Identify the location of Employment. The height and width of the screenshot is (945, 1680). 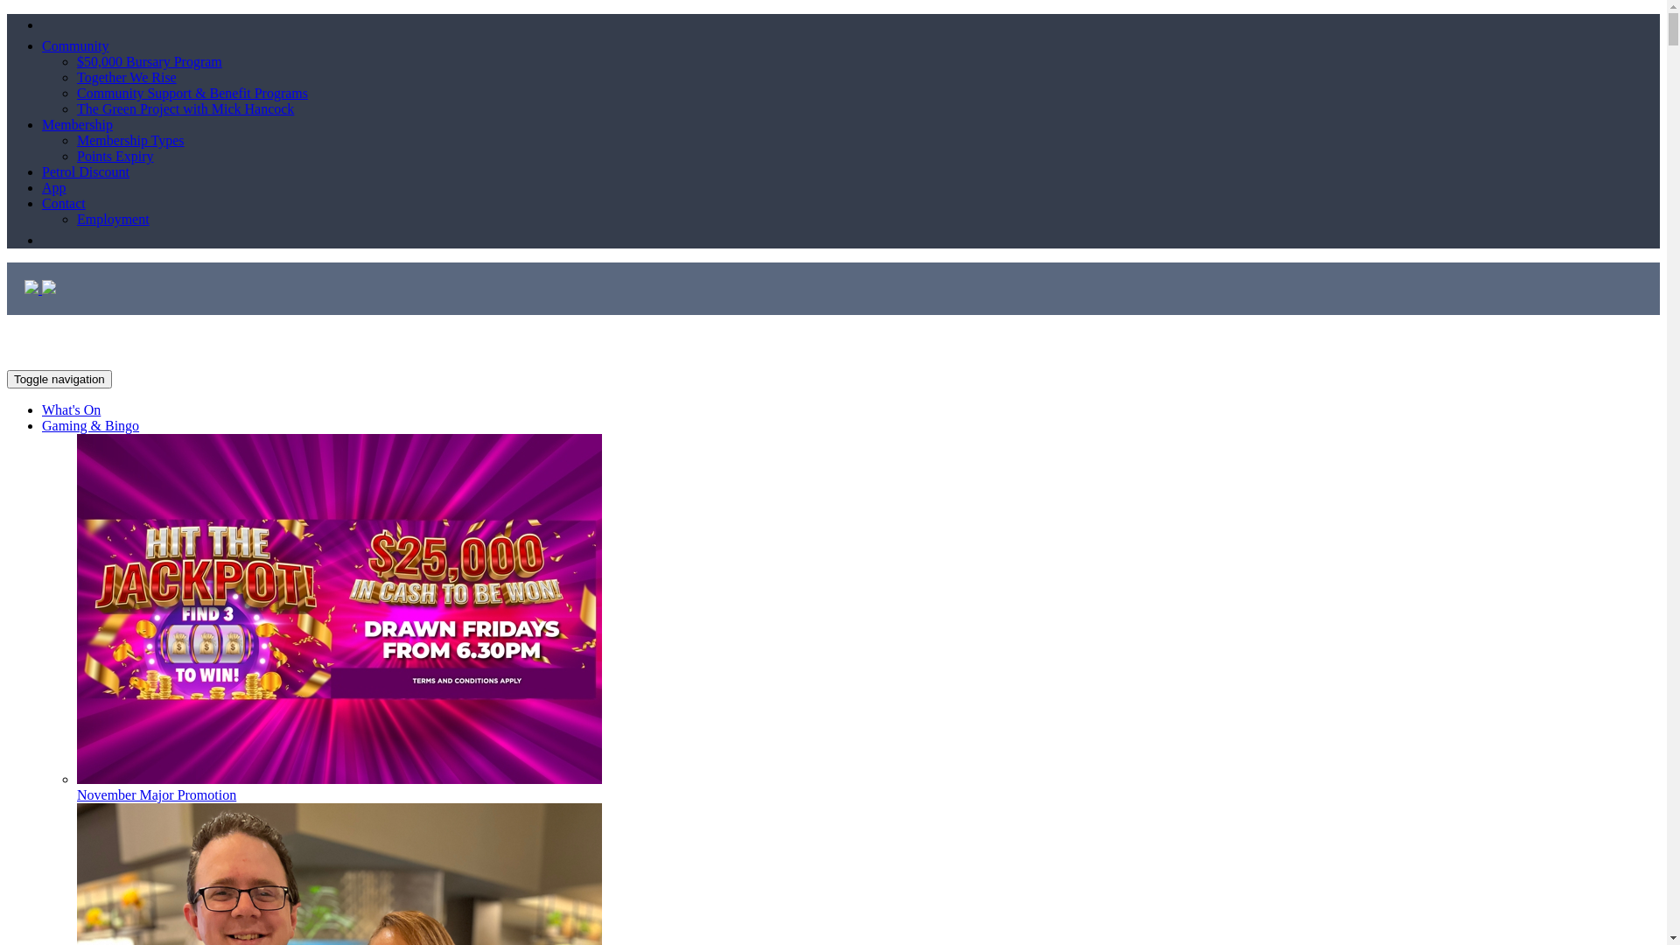
(114, 219).